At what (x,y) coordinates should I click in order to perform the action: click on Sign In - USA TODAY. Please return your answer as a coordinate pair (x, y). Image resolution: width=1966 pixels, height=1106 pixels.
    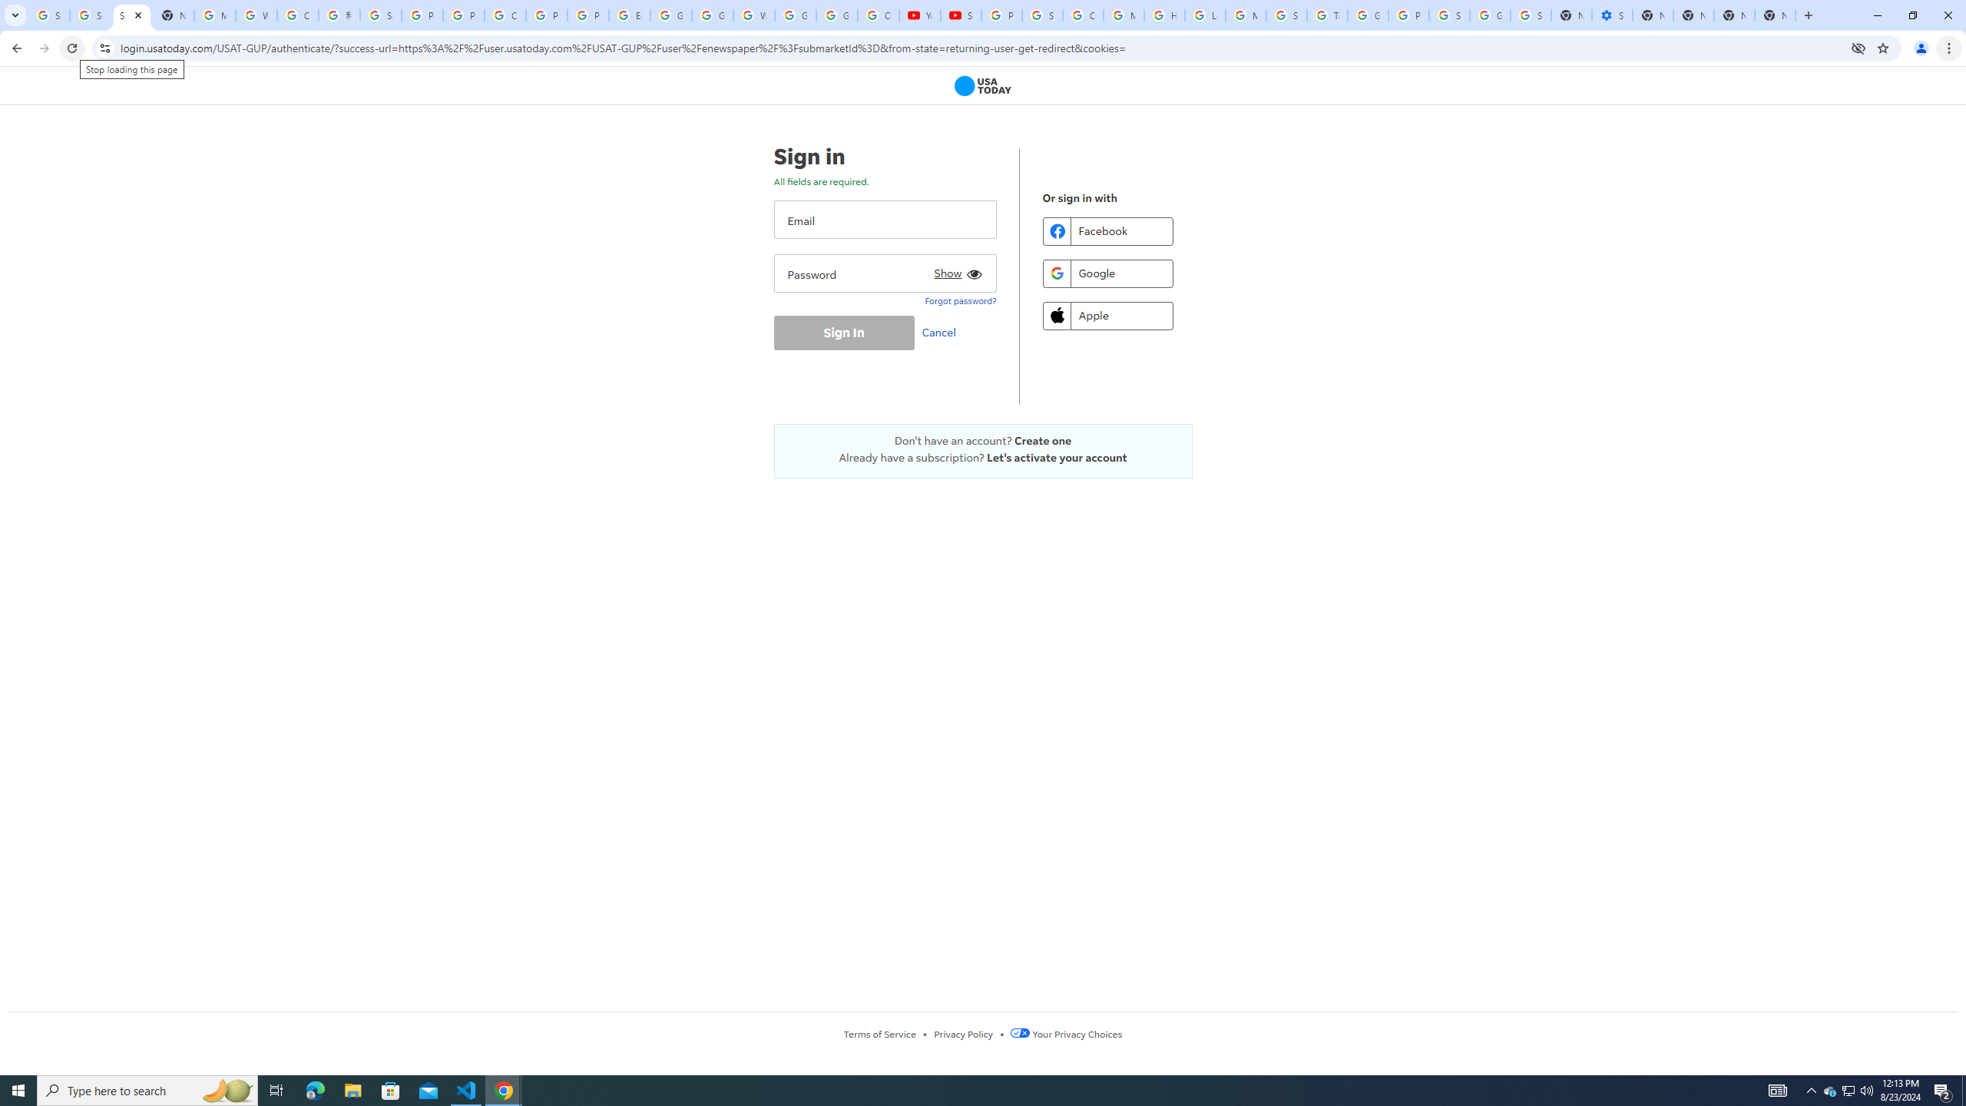
    Looking at the image, I should click on (131, 15).